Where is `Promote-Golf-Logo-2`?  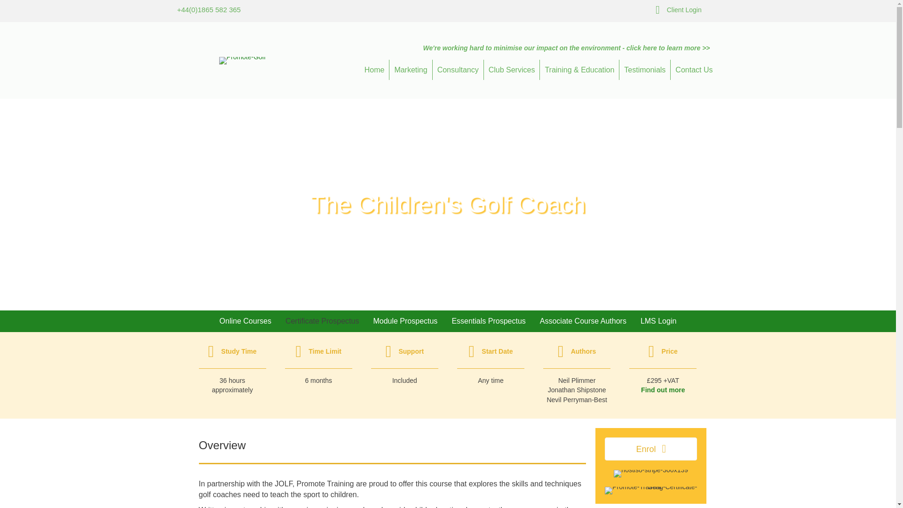
Promote-Golf-Logo-2 is located at coordinates (242, 60).